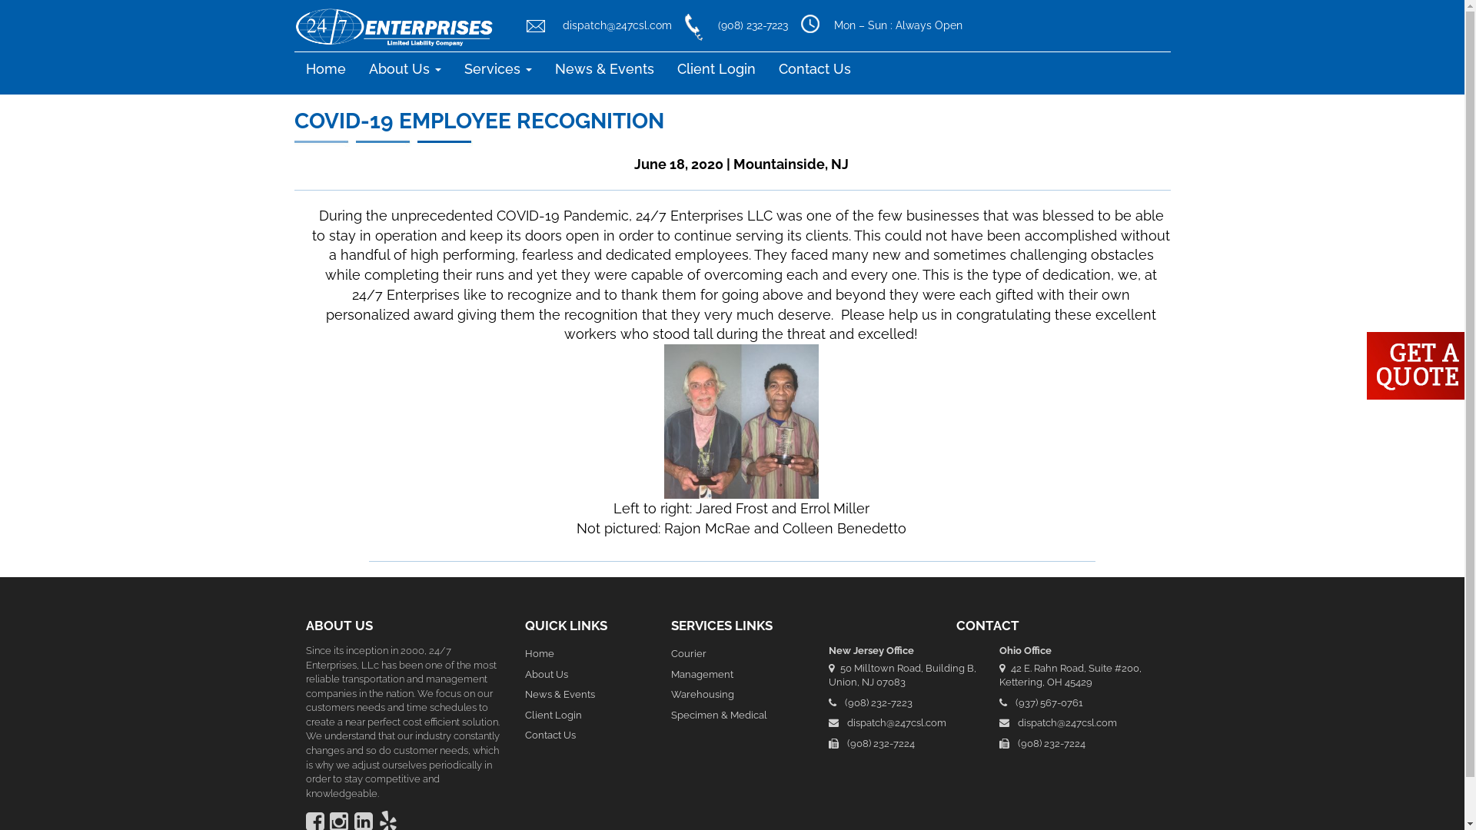 The height and width of the screenshot is (830, 1476). Describe the element at coordinates (597, 25) in the screenshot. I see `dispatch@247csl.com` at that location.